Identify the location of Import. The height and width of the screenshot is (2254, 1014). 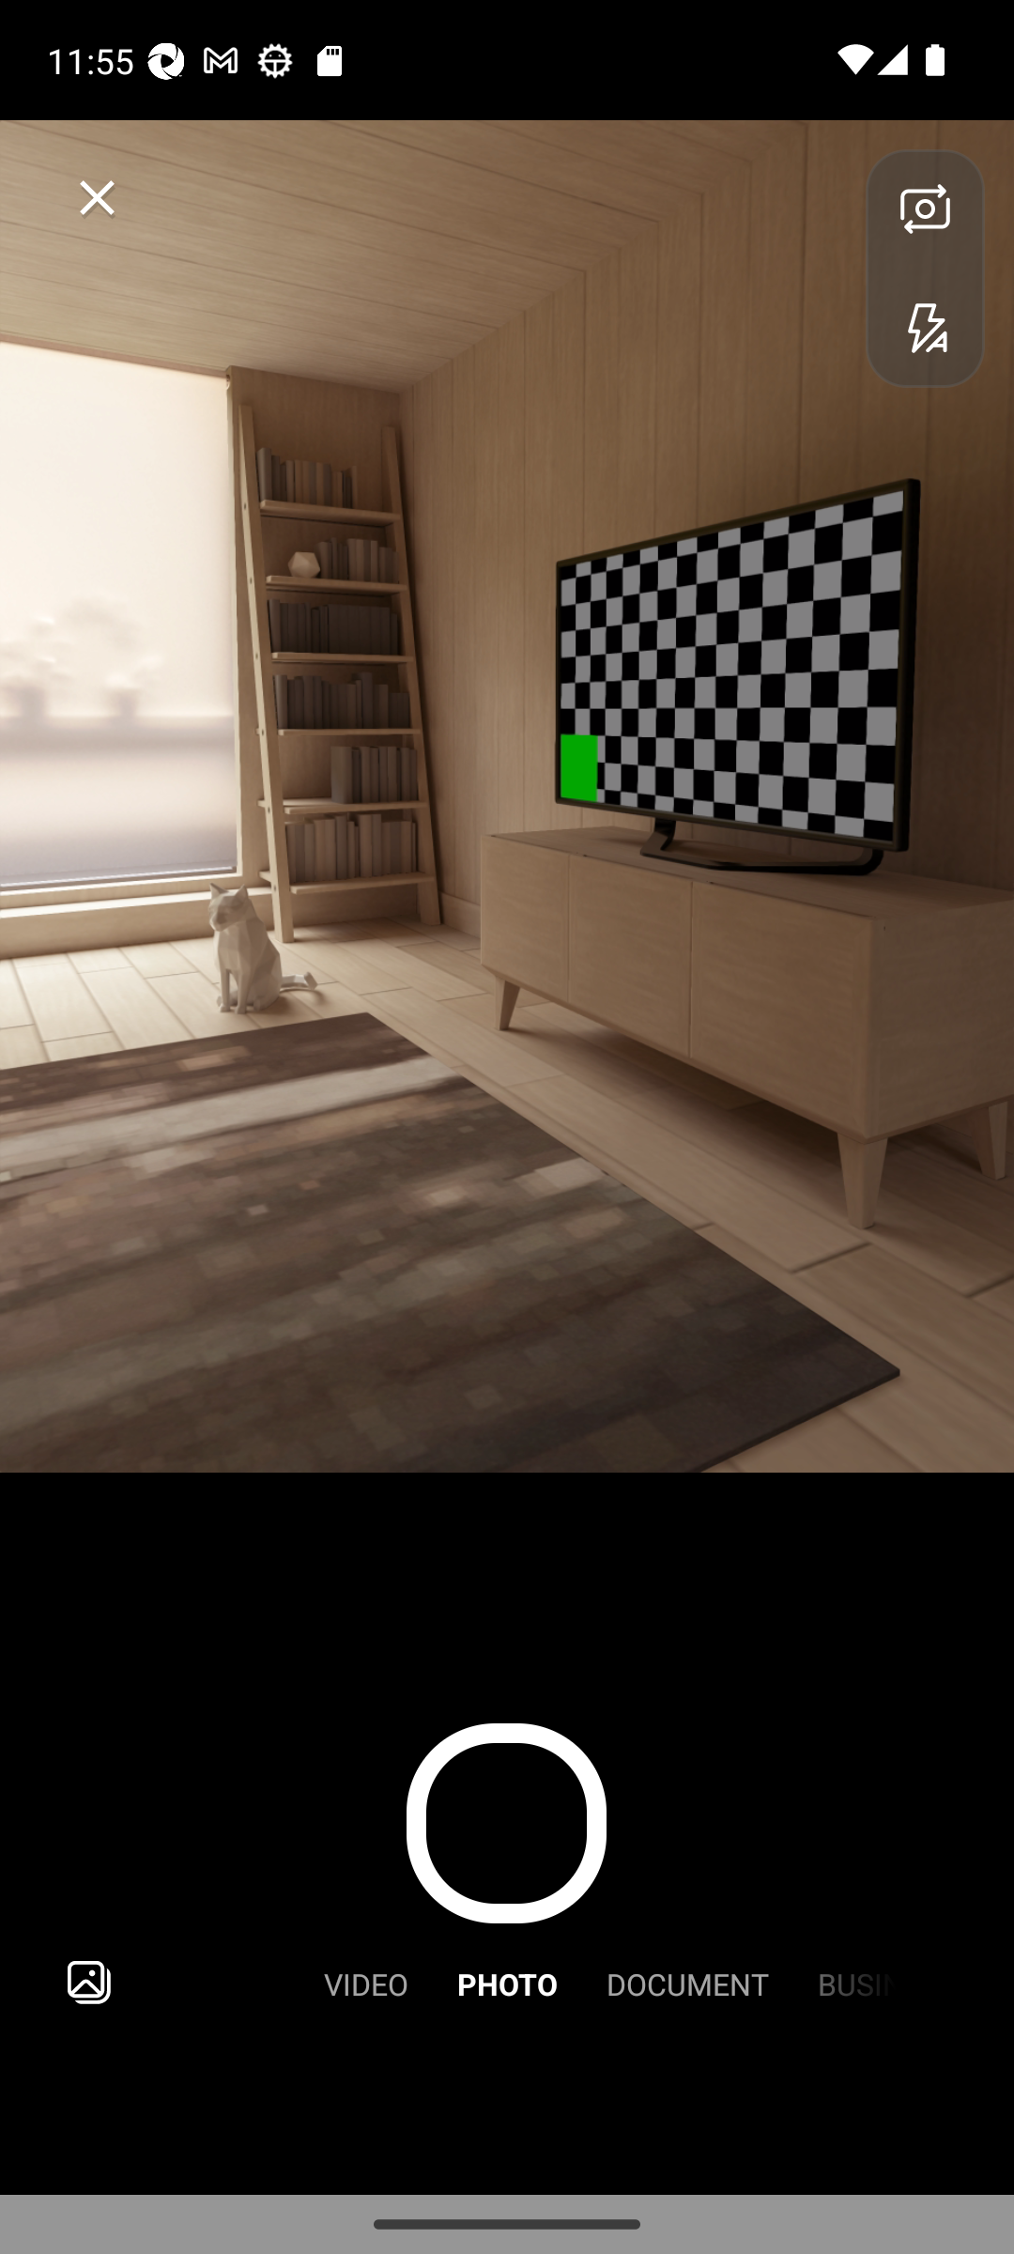
(88, 1982).